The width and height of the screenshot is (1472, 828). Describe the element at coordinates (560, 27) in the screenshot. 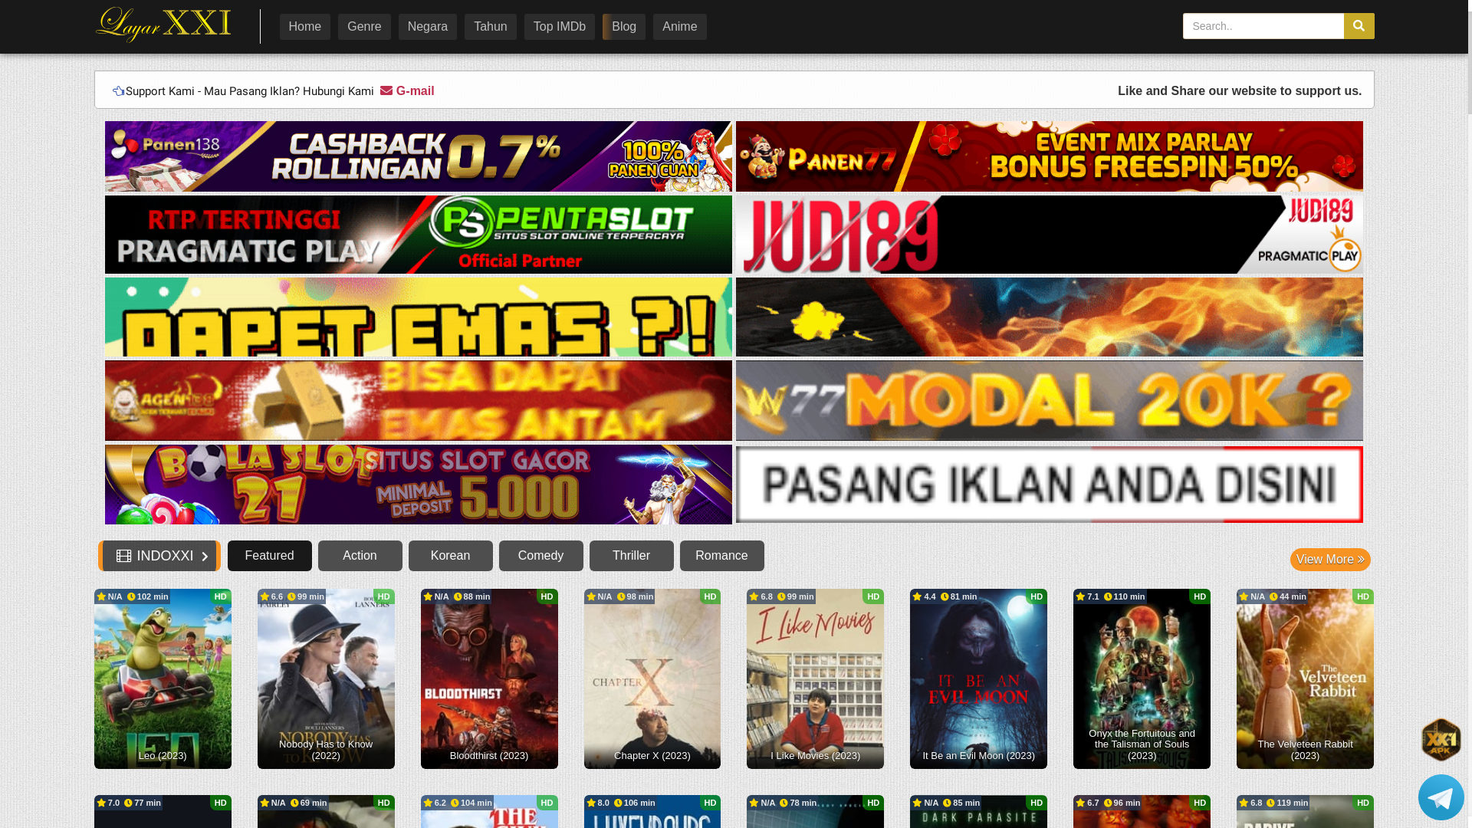

I see `Top IMDb` at that location.